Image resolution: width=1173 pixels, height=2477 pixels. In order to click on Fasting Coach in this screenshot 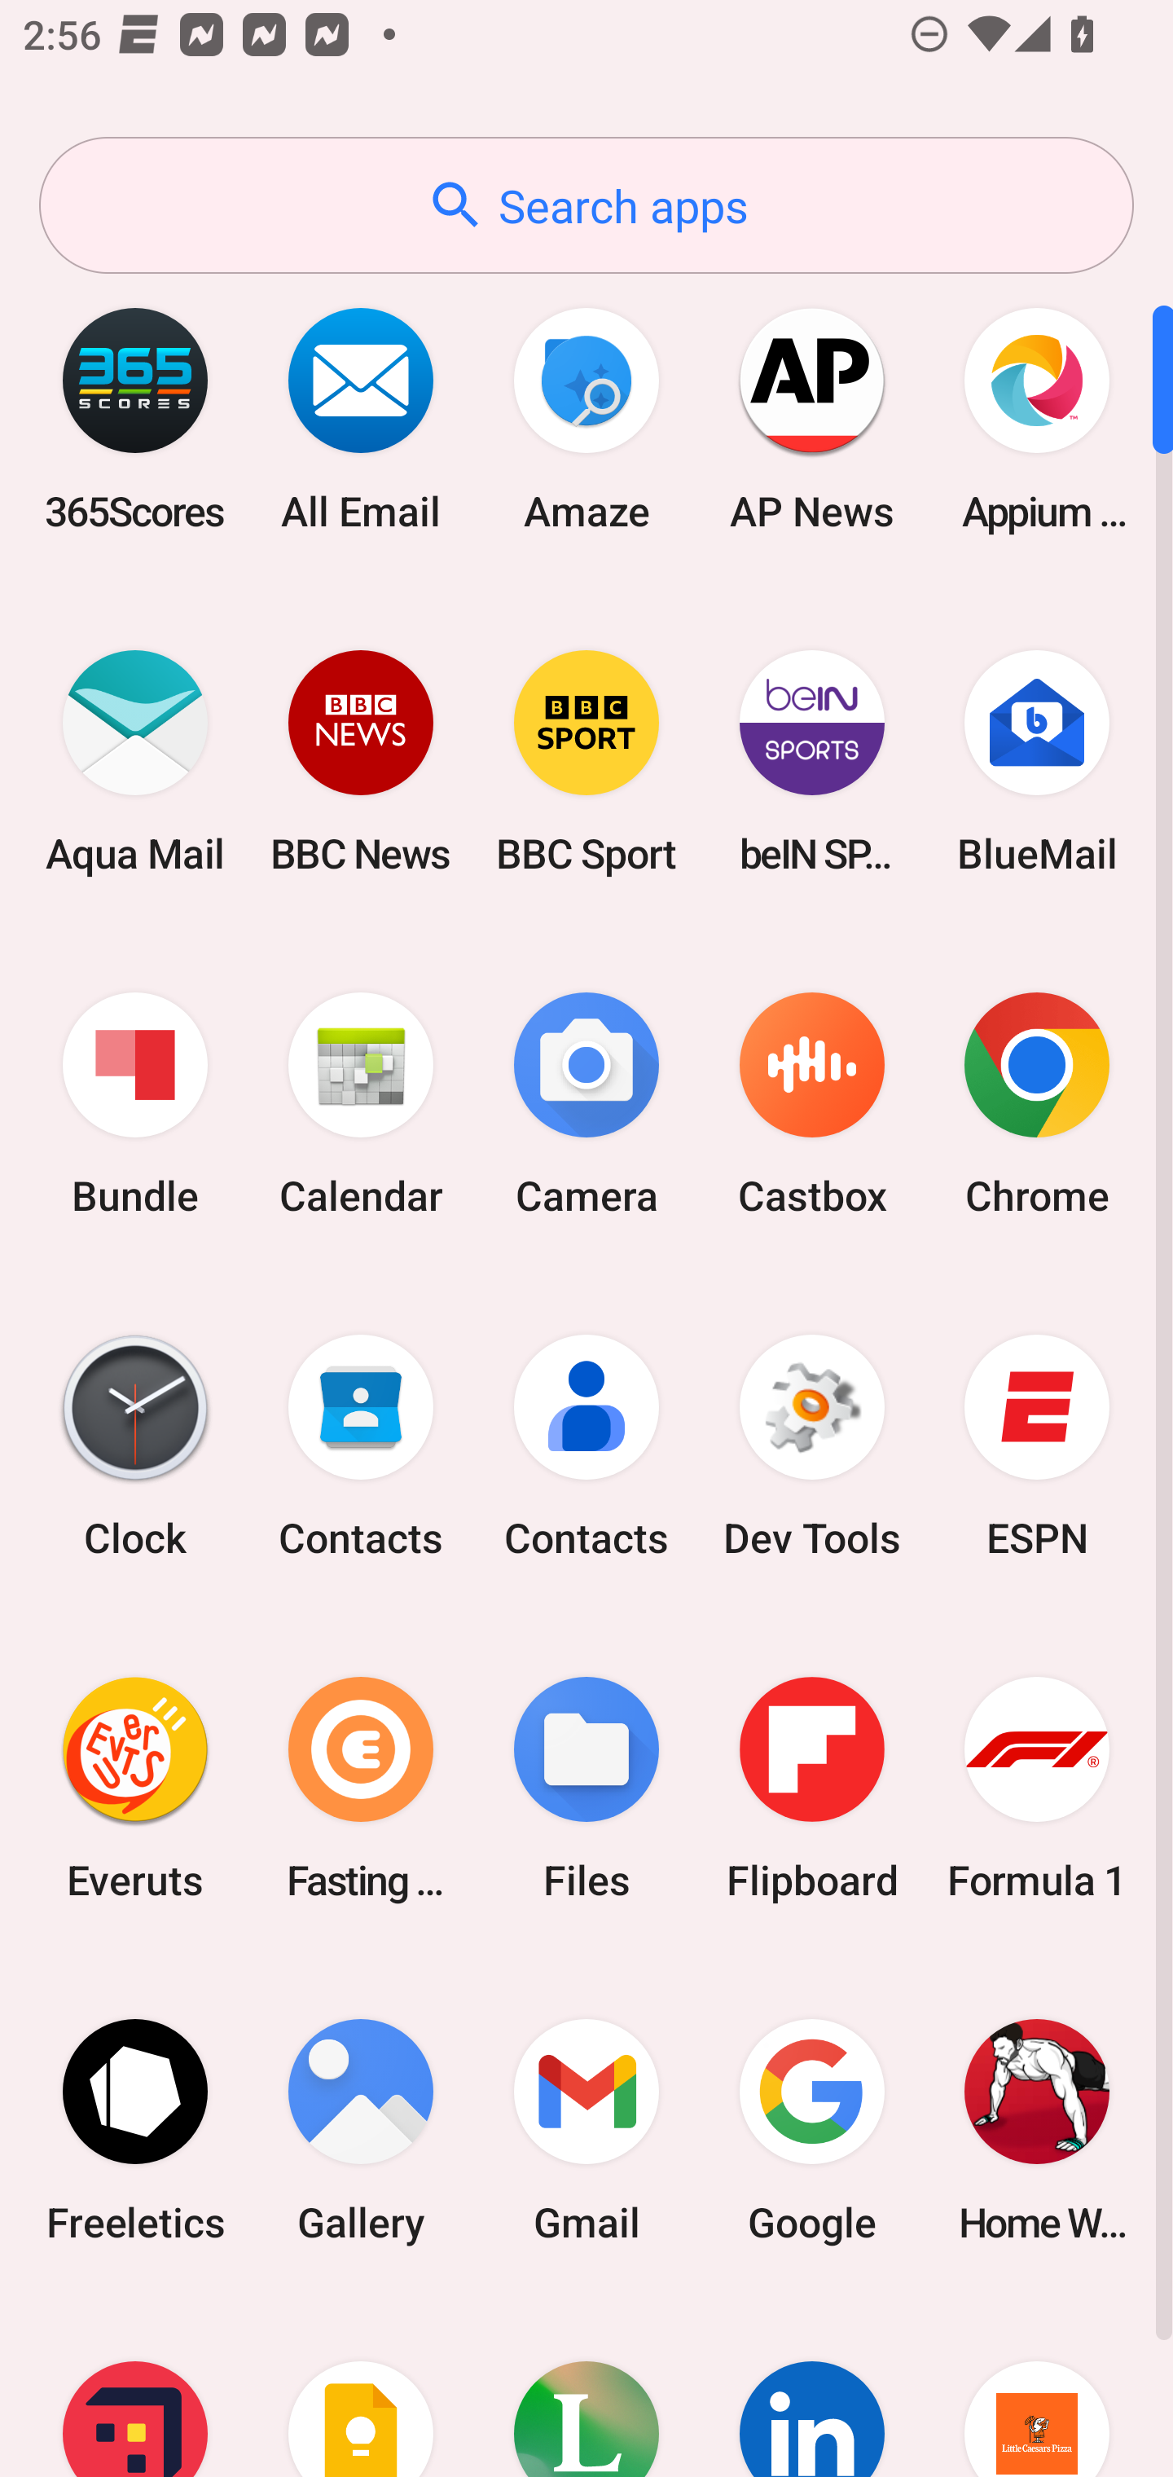, I will do `click(361, 1788)`.